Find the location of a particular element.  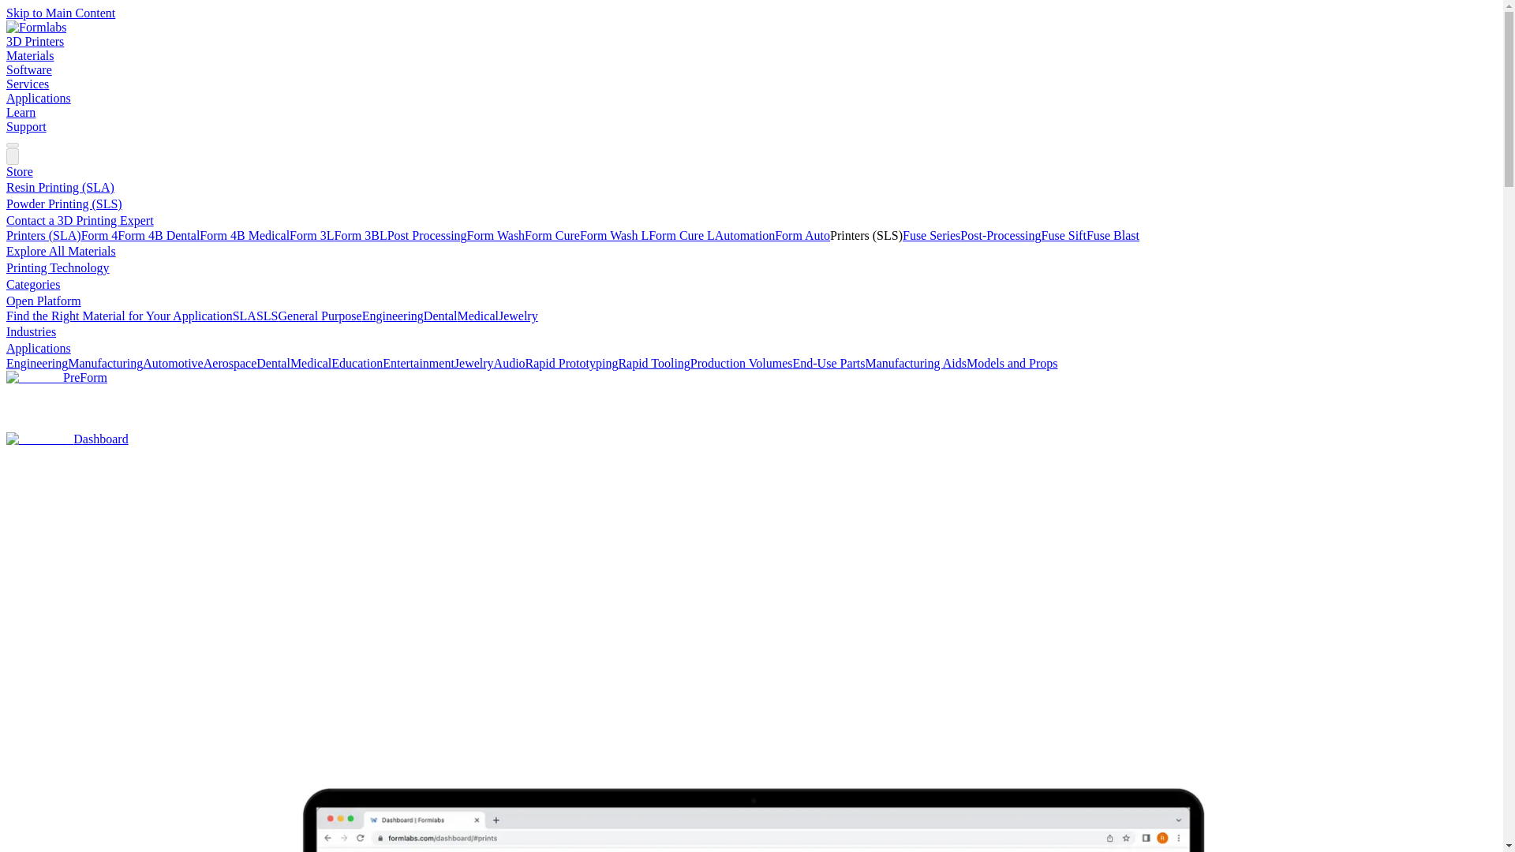

Form 4 is located at coordinates (99, 235).